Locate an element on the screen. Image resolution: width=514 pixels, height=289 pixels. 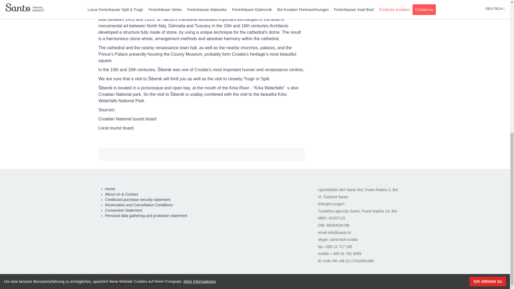
Conversion Statement is located at coordinates (123, 210).